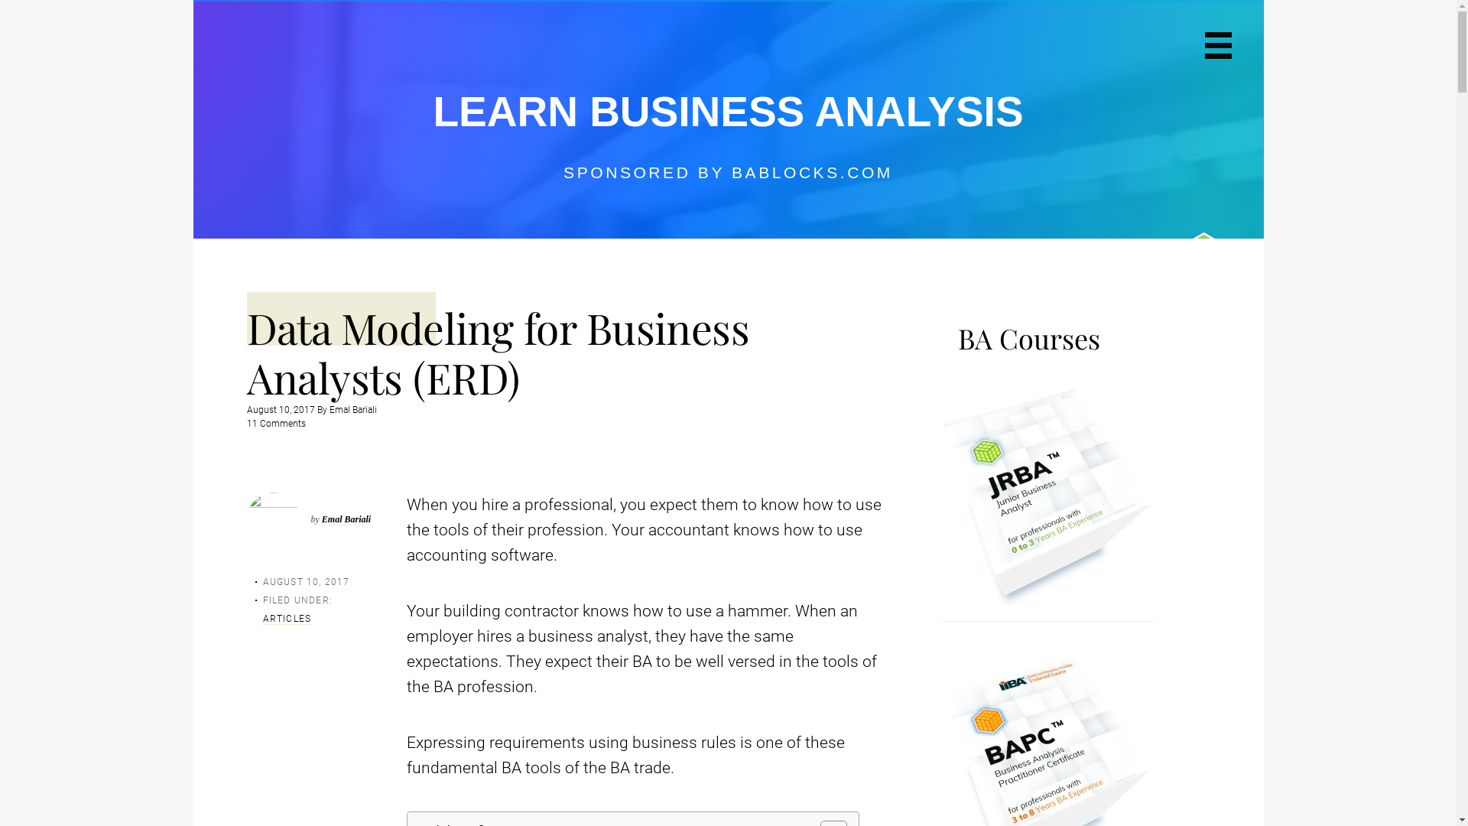 This screenshot has height=826, width=1468. Describe the element at coordinates (287, 619) in the screenshot. I see `ARTICLES` at that location.